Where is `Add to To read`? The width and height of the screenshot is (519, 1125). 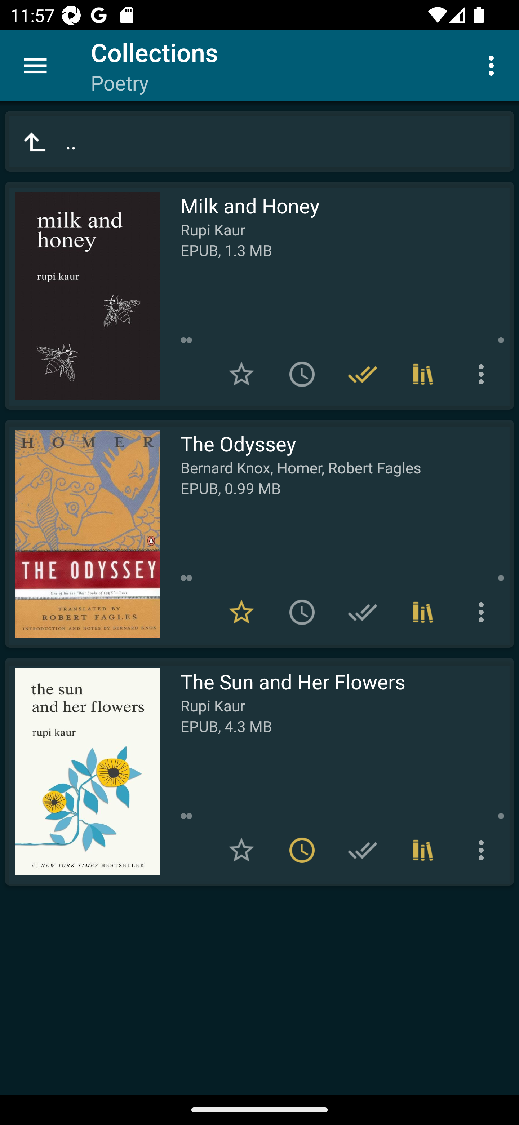
Add to To read is located at coordinates (302, 374).